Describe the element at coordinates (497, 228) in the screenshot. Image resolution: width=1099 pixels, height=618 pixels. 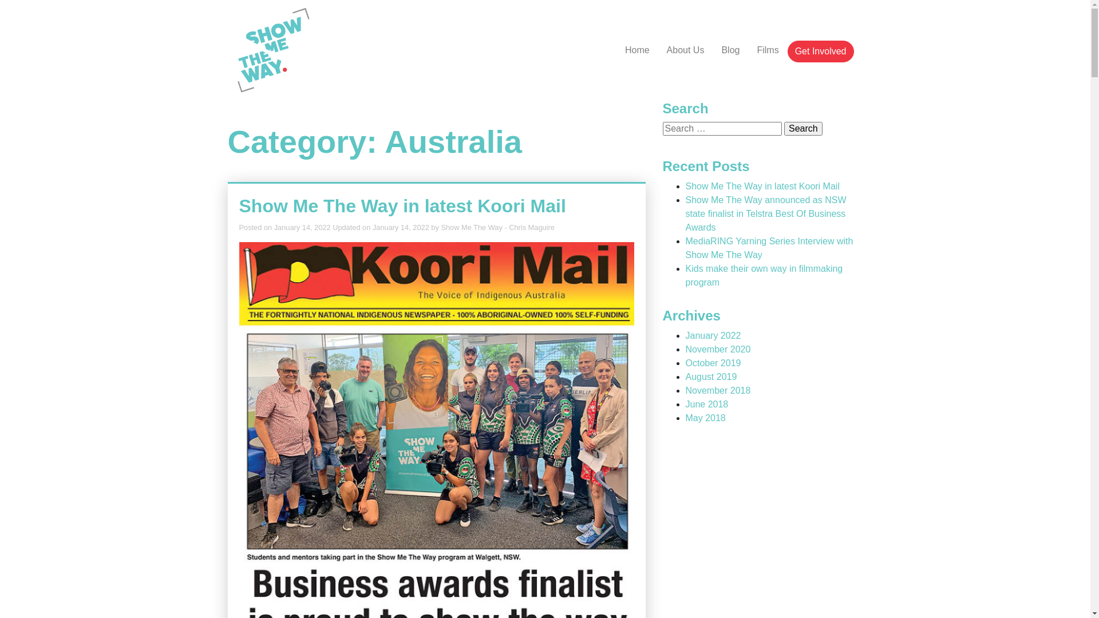
I see `Show Me The Way - Chris Maguire` at that location.